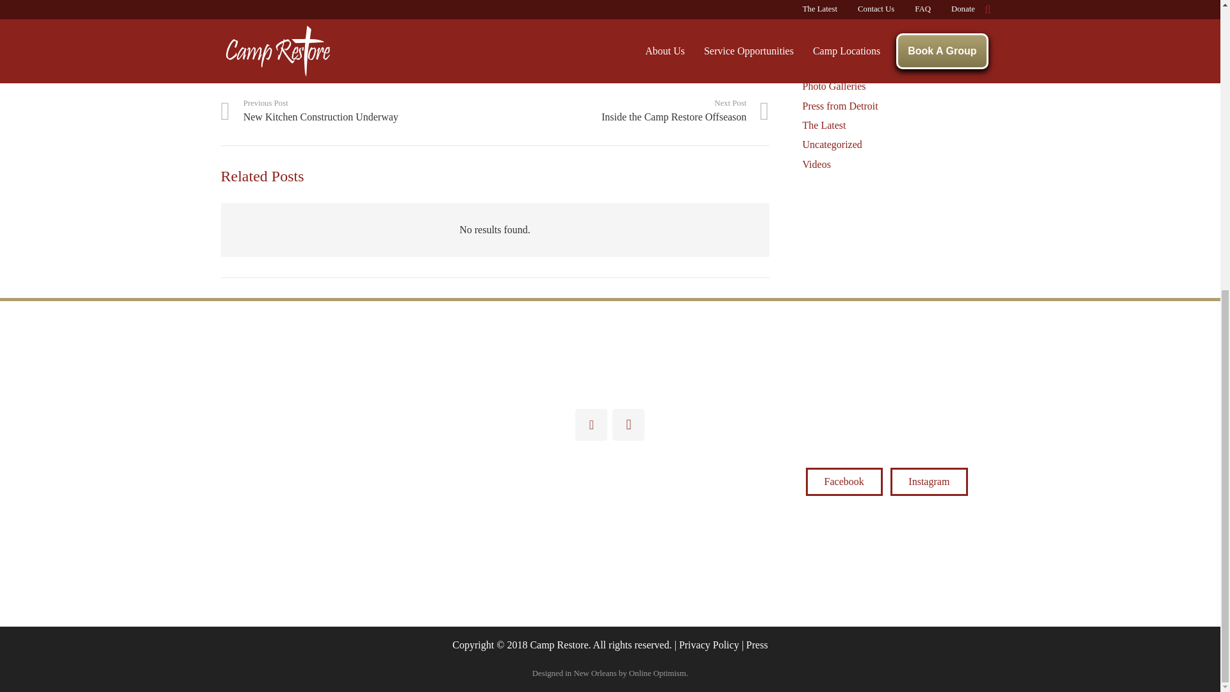 The image size is (1230, 692). Describe the element at coordinates (297, 71) in the screenshot. I see `Tweet this` at that location.